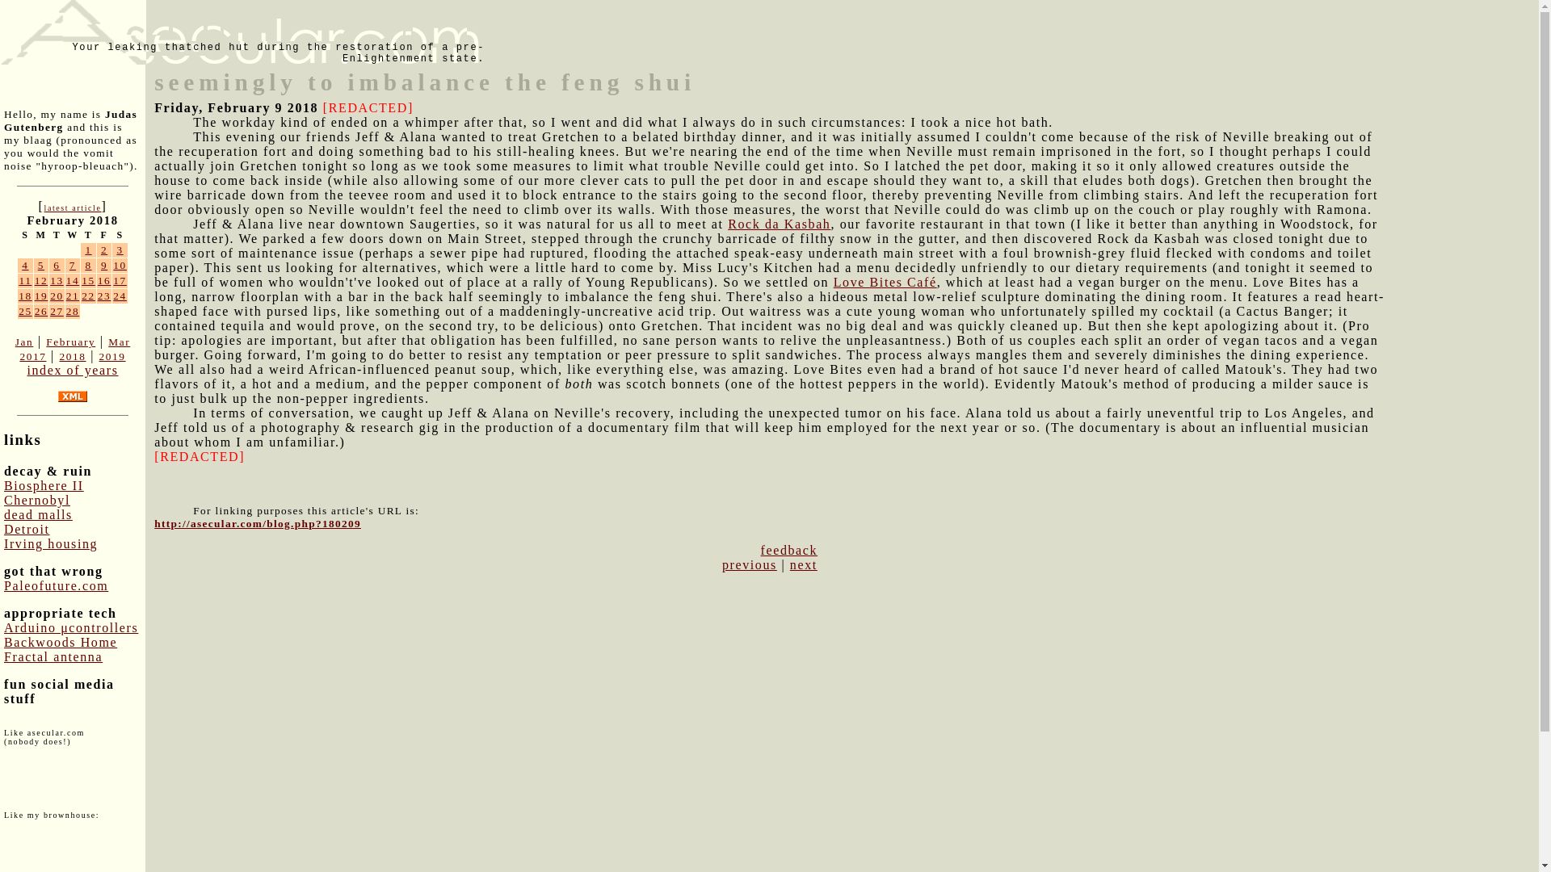 This screenshot has height=872, width=1551. What do you see at coordinates (71, 370) in the screenshot?
I see `index of years` at bounding box center [71, 370].